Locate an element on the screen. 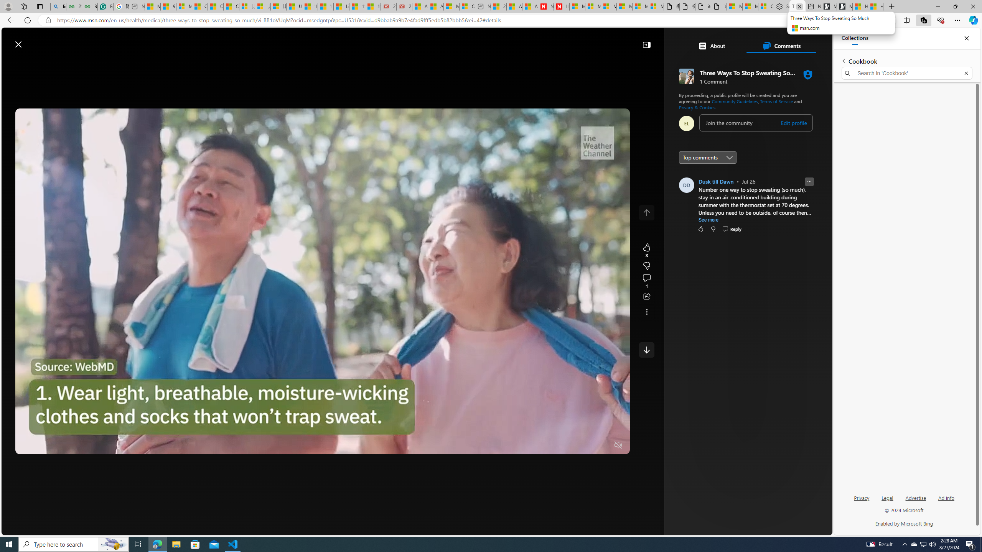  Try personal training with ... is located at coordinates (757, 385).